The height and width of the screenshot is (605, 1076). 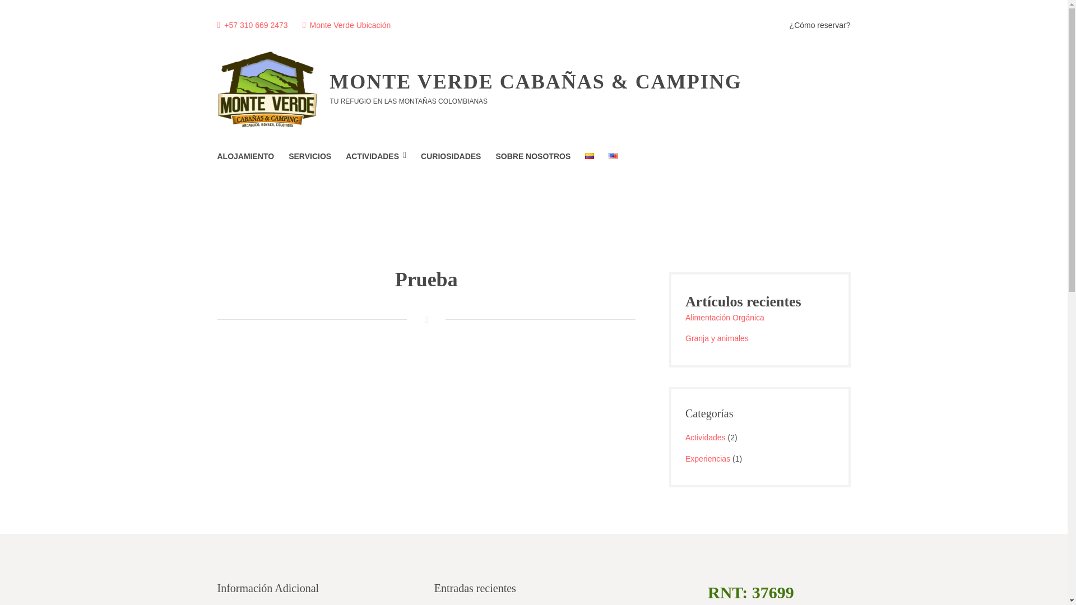 What do you see at coordinates (532, 156) in the screenshot?
I see `SOBRE NOSOTROS` at bounding box center [532, 156].